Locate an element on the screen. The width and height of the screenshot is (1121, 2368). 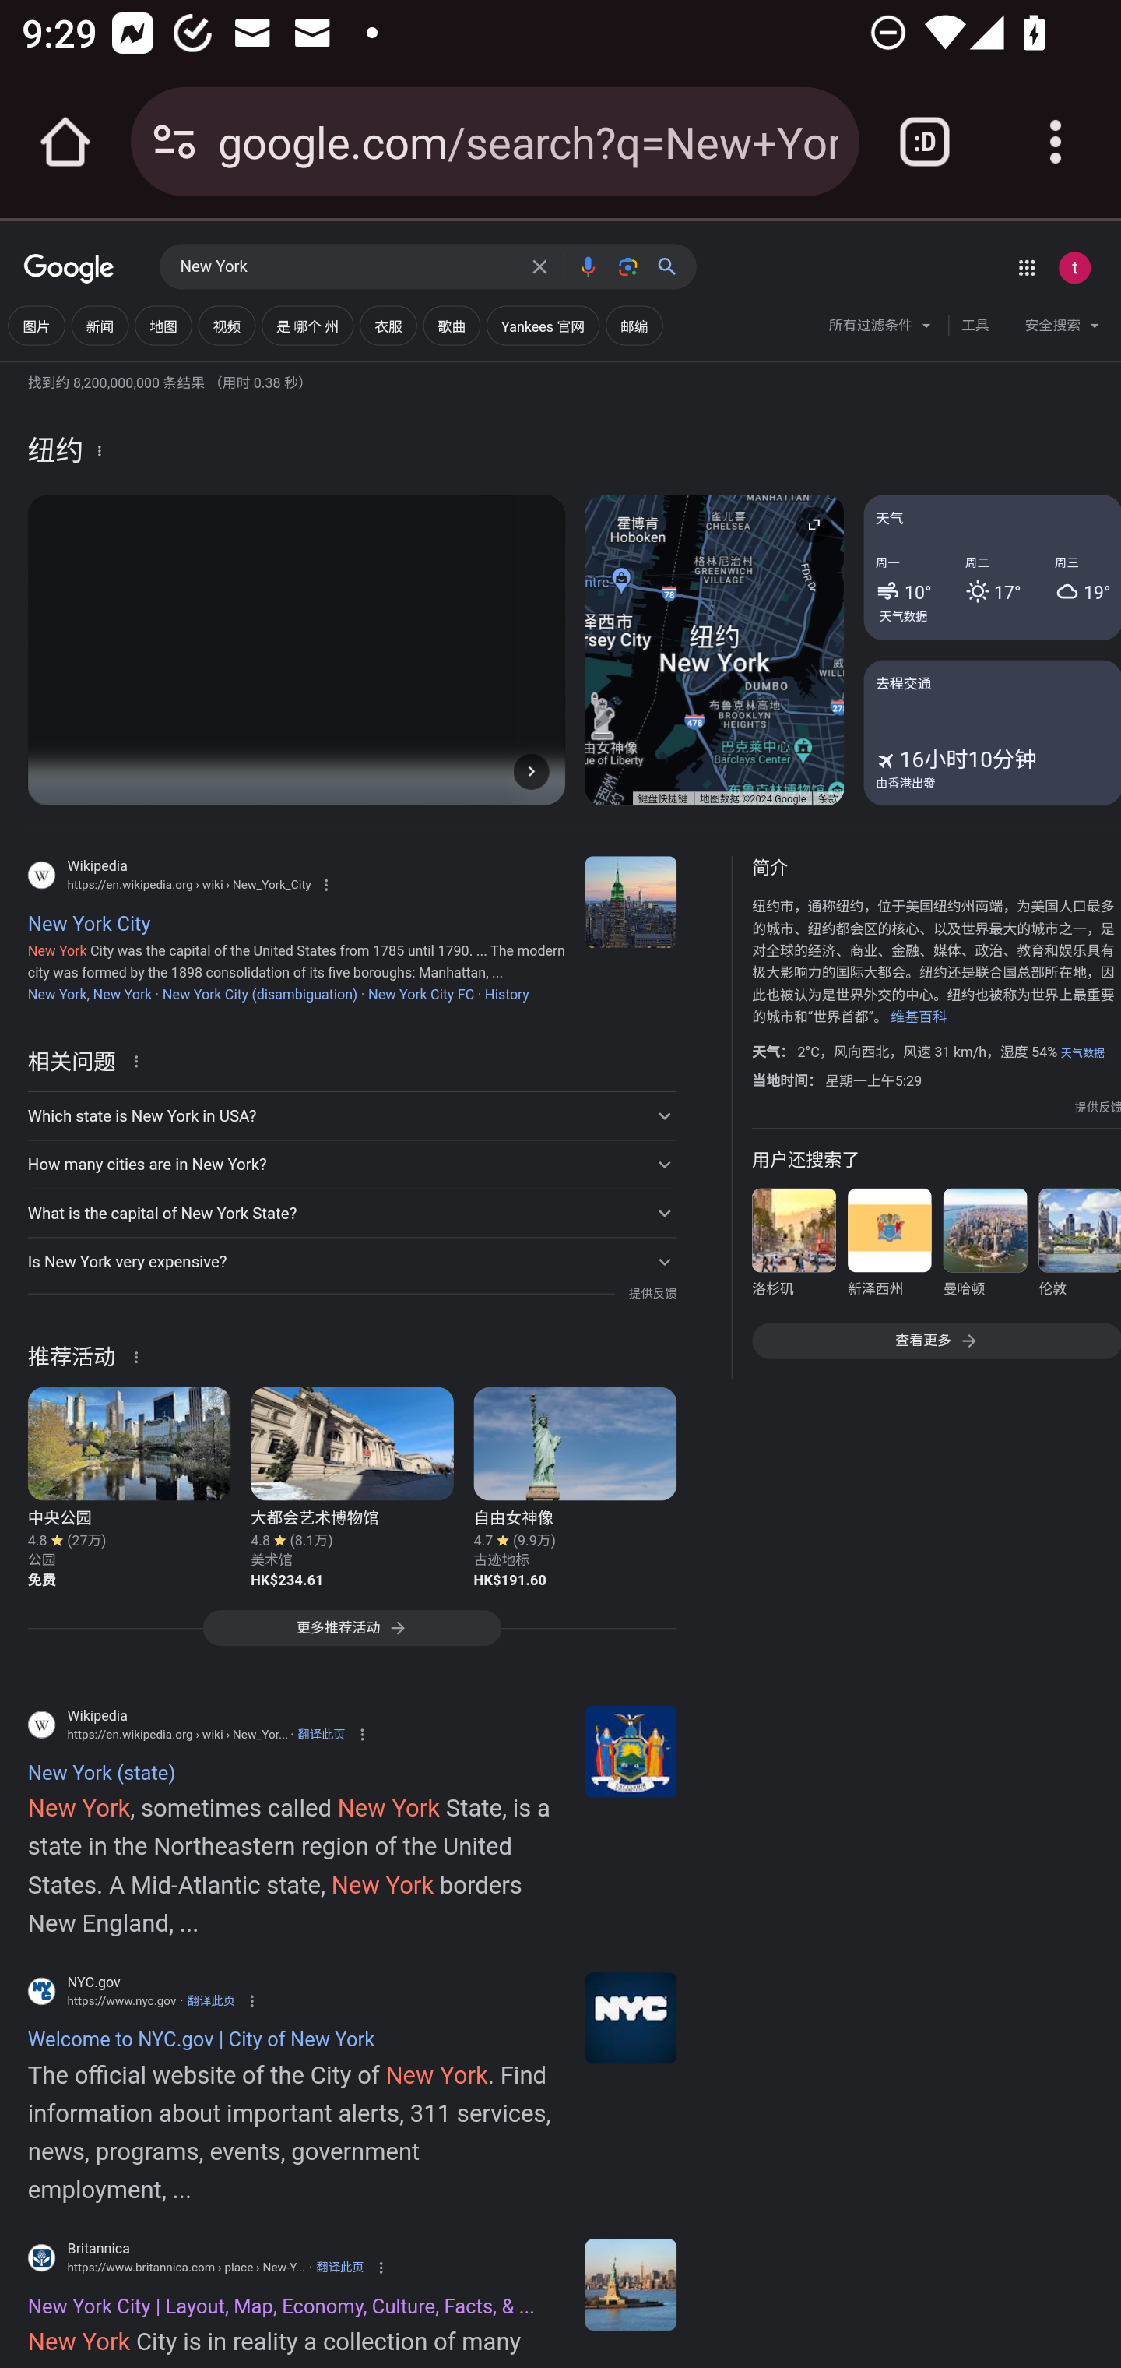
所有过滤条件 is located at coordinates (881, 329).